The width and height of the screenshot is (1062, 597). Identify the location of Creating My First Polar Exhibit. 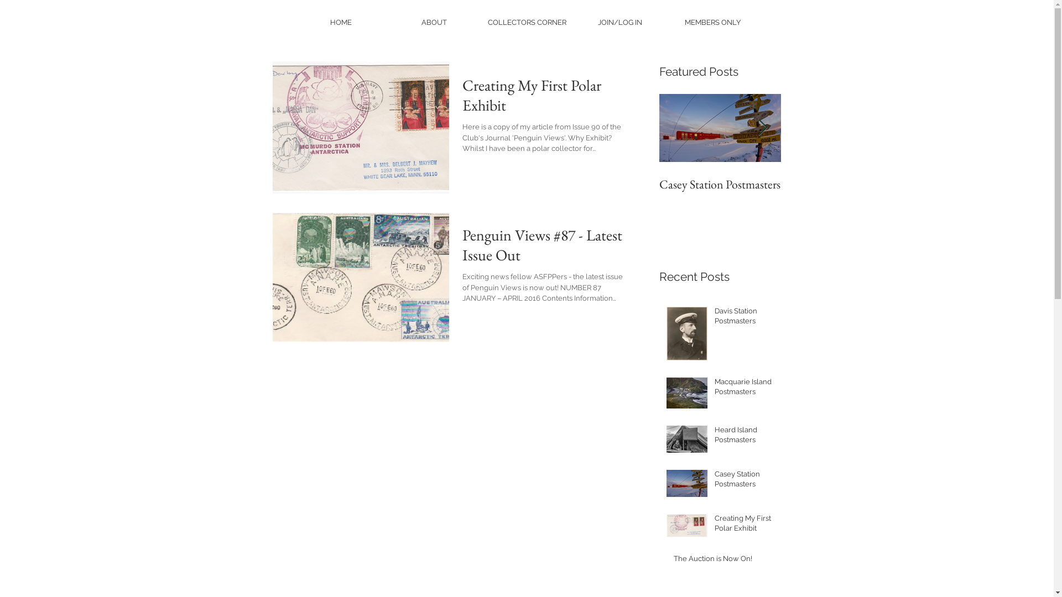
(842, 192).